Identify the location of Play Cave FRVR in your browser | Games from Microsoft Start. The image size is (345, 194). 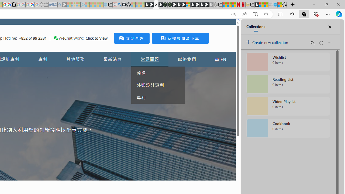
(93, 115).